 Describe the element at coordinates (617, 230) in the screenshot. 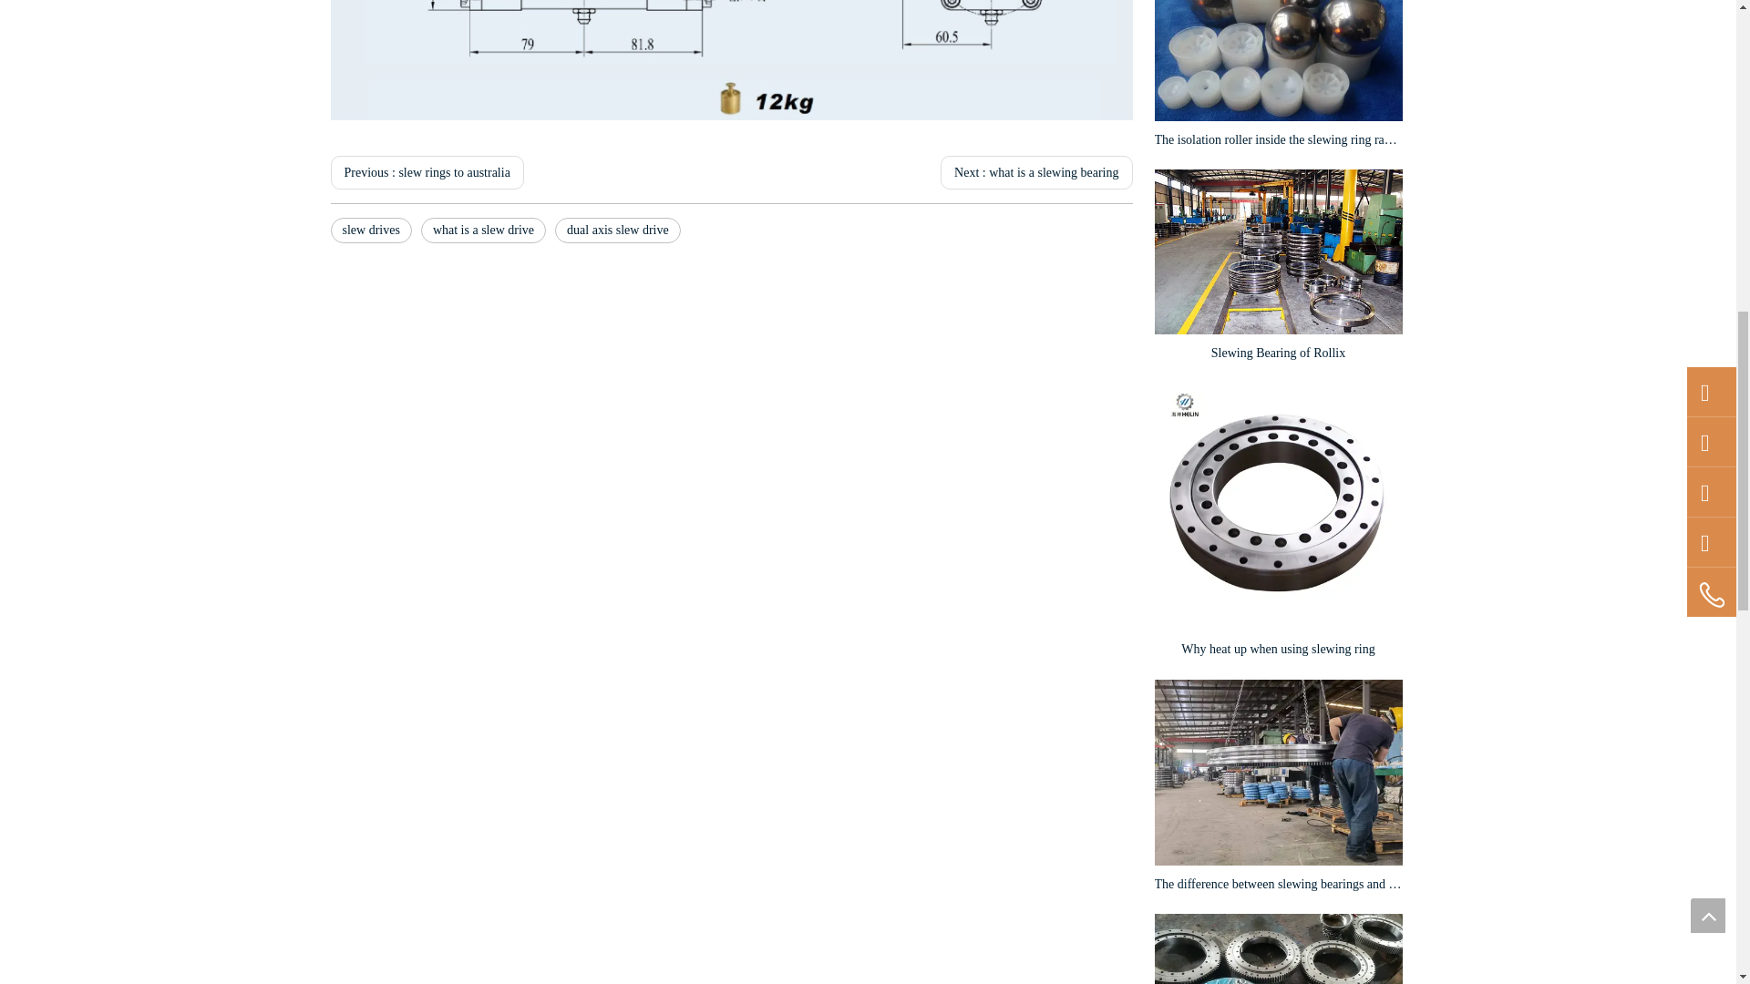

I see `dual axis slew drive` at that location.